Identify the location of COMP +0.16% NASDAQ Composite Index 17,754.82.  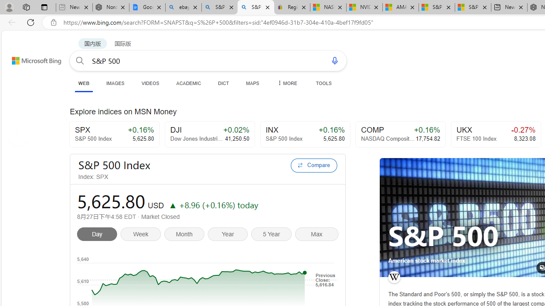
(400, 134).